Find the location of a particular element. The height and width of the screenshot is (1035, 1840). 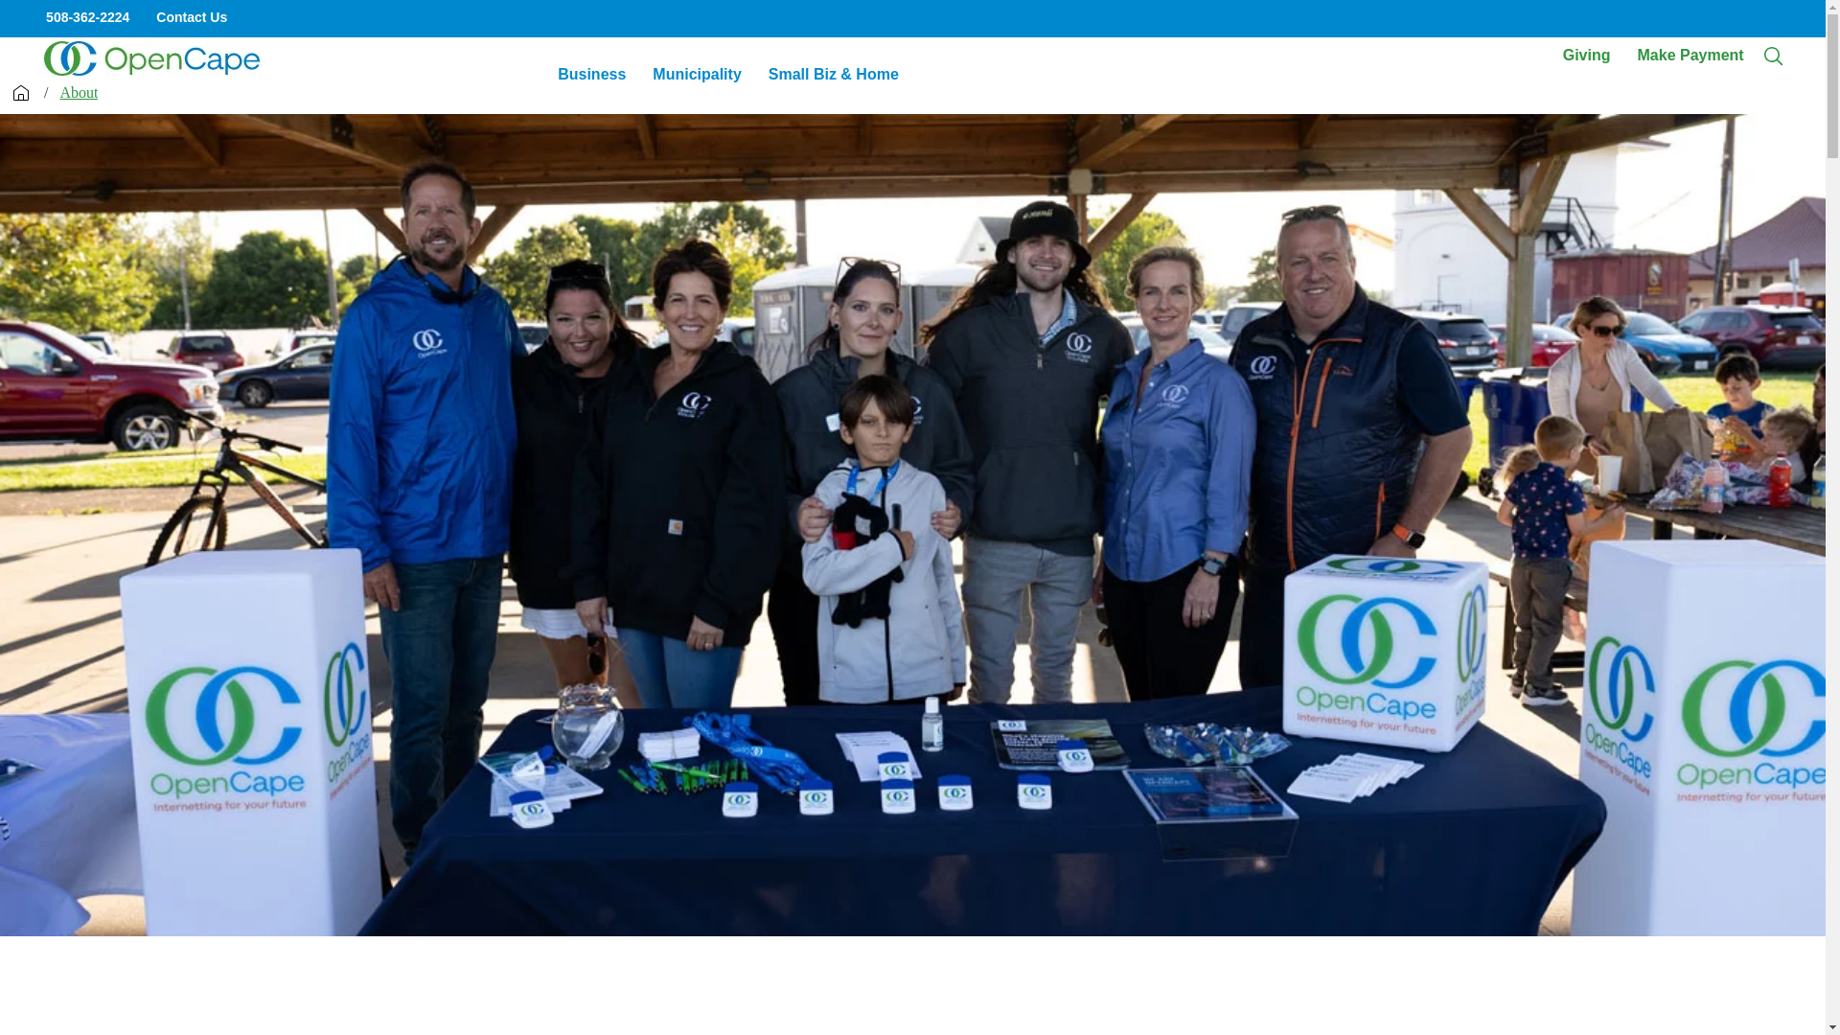

Municipality is located at coordinates (591, 75).